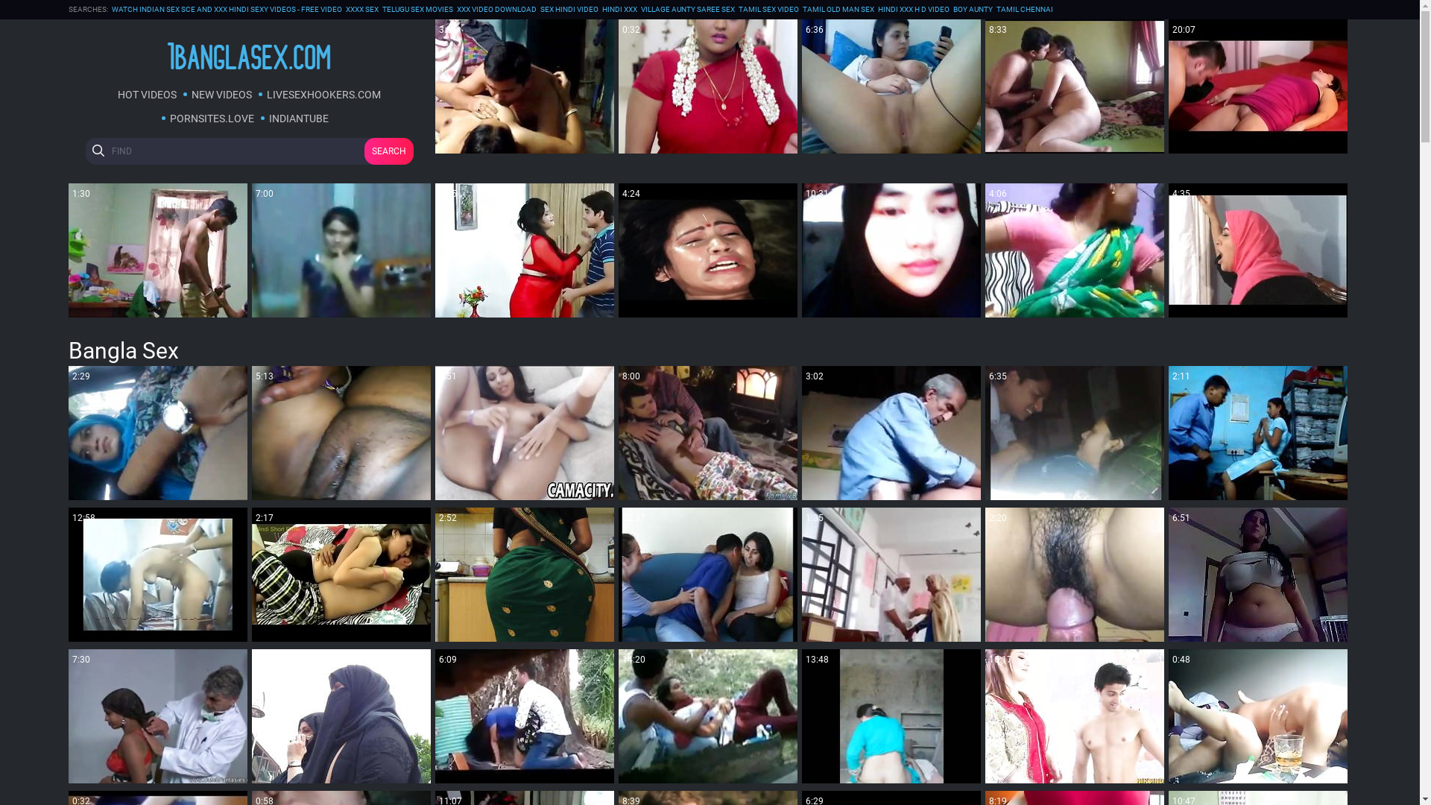 This screenshot has width=1431, height=805. I want to click on 7:30, so click(158, 716).